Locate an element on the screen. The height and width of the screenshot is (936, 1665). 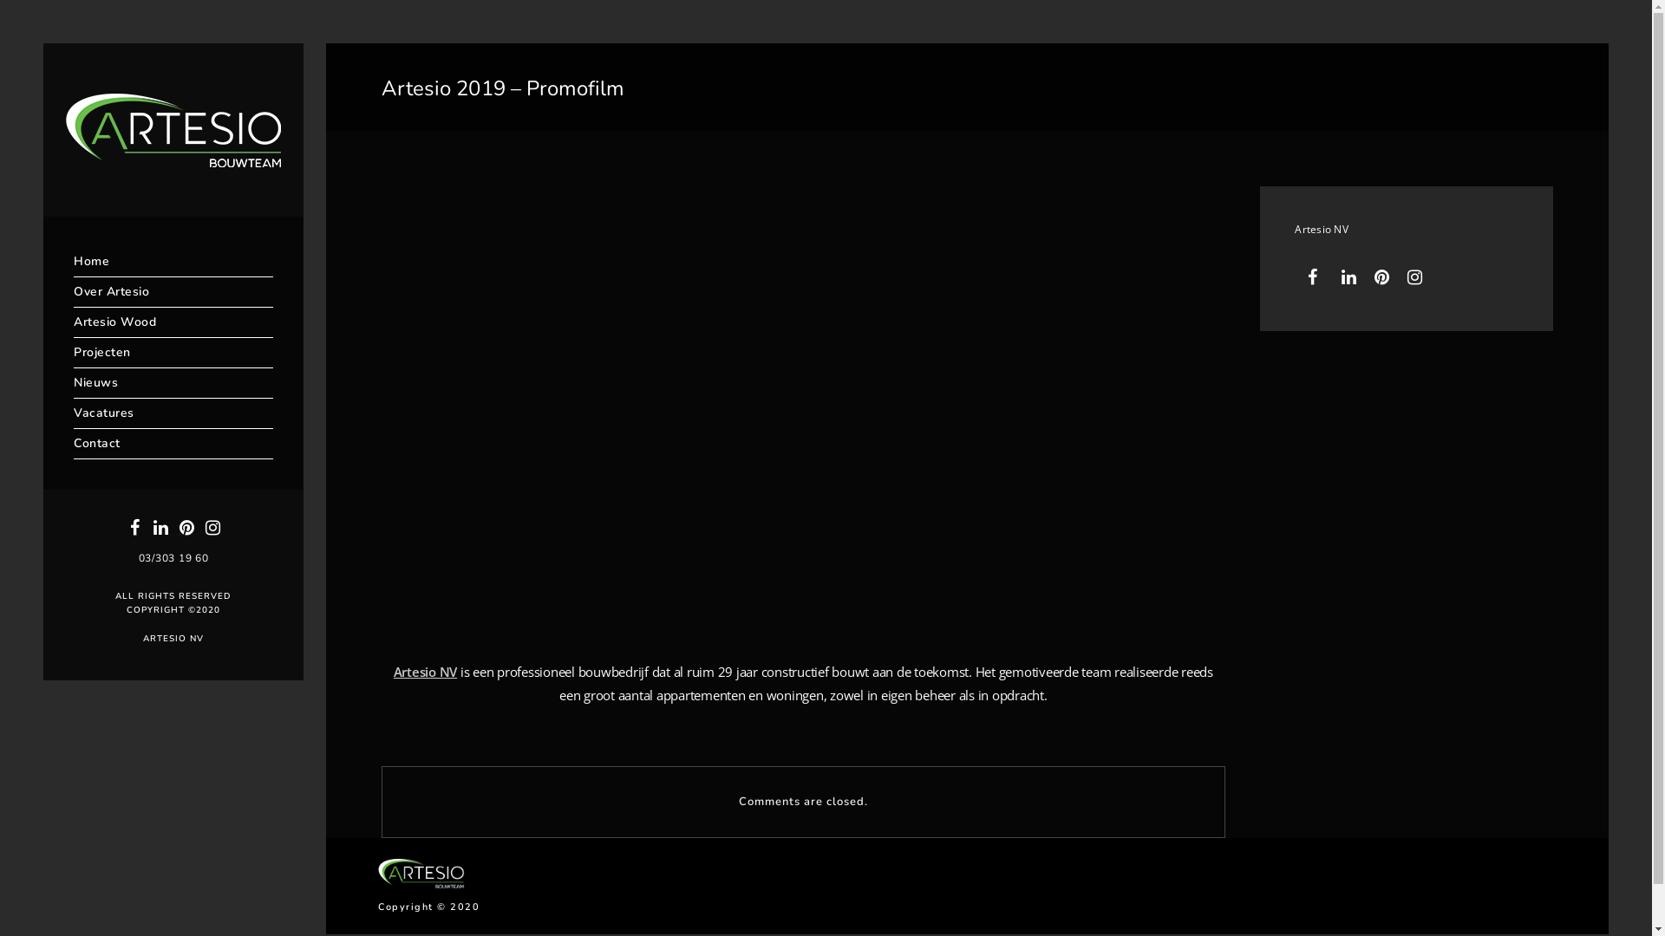
Projecten is located at coordinates (173, 354).